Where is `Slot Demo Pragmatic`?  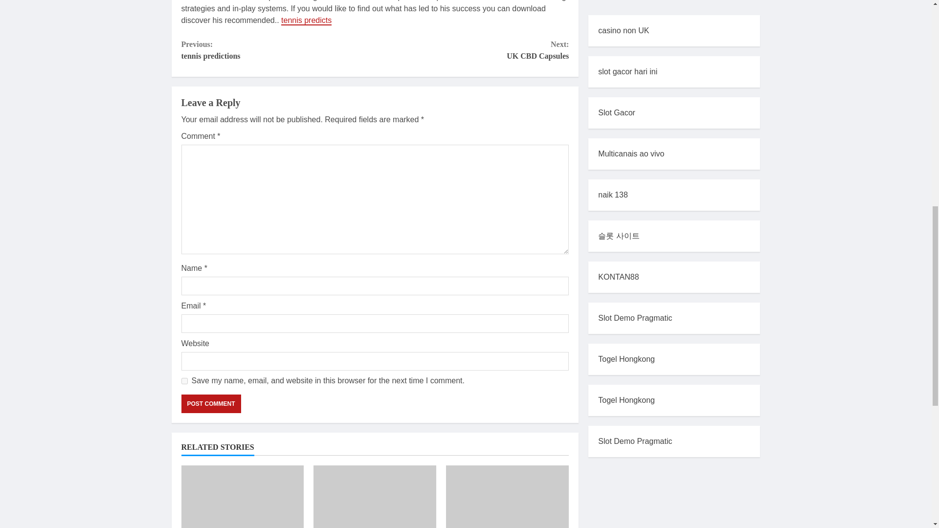
Slot Demo Pragmatic is located at coordinates (635, 33).